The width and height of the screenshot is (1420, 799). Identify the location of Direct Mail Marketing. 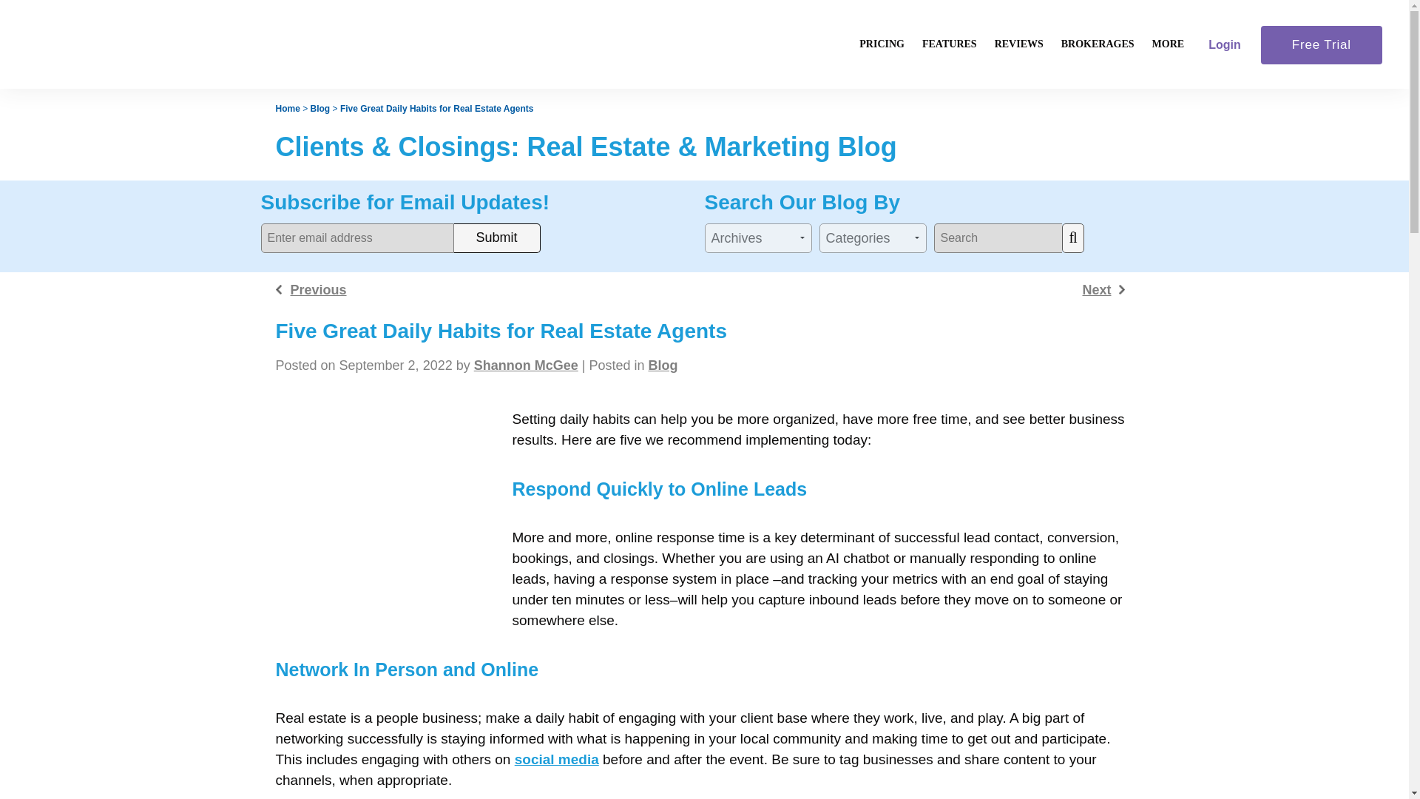
(949, 197).